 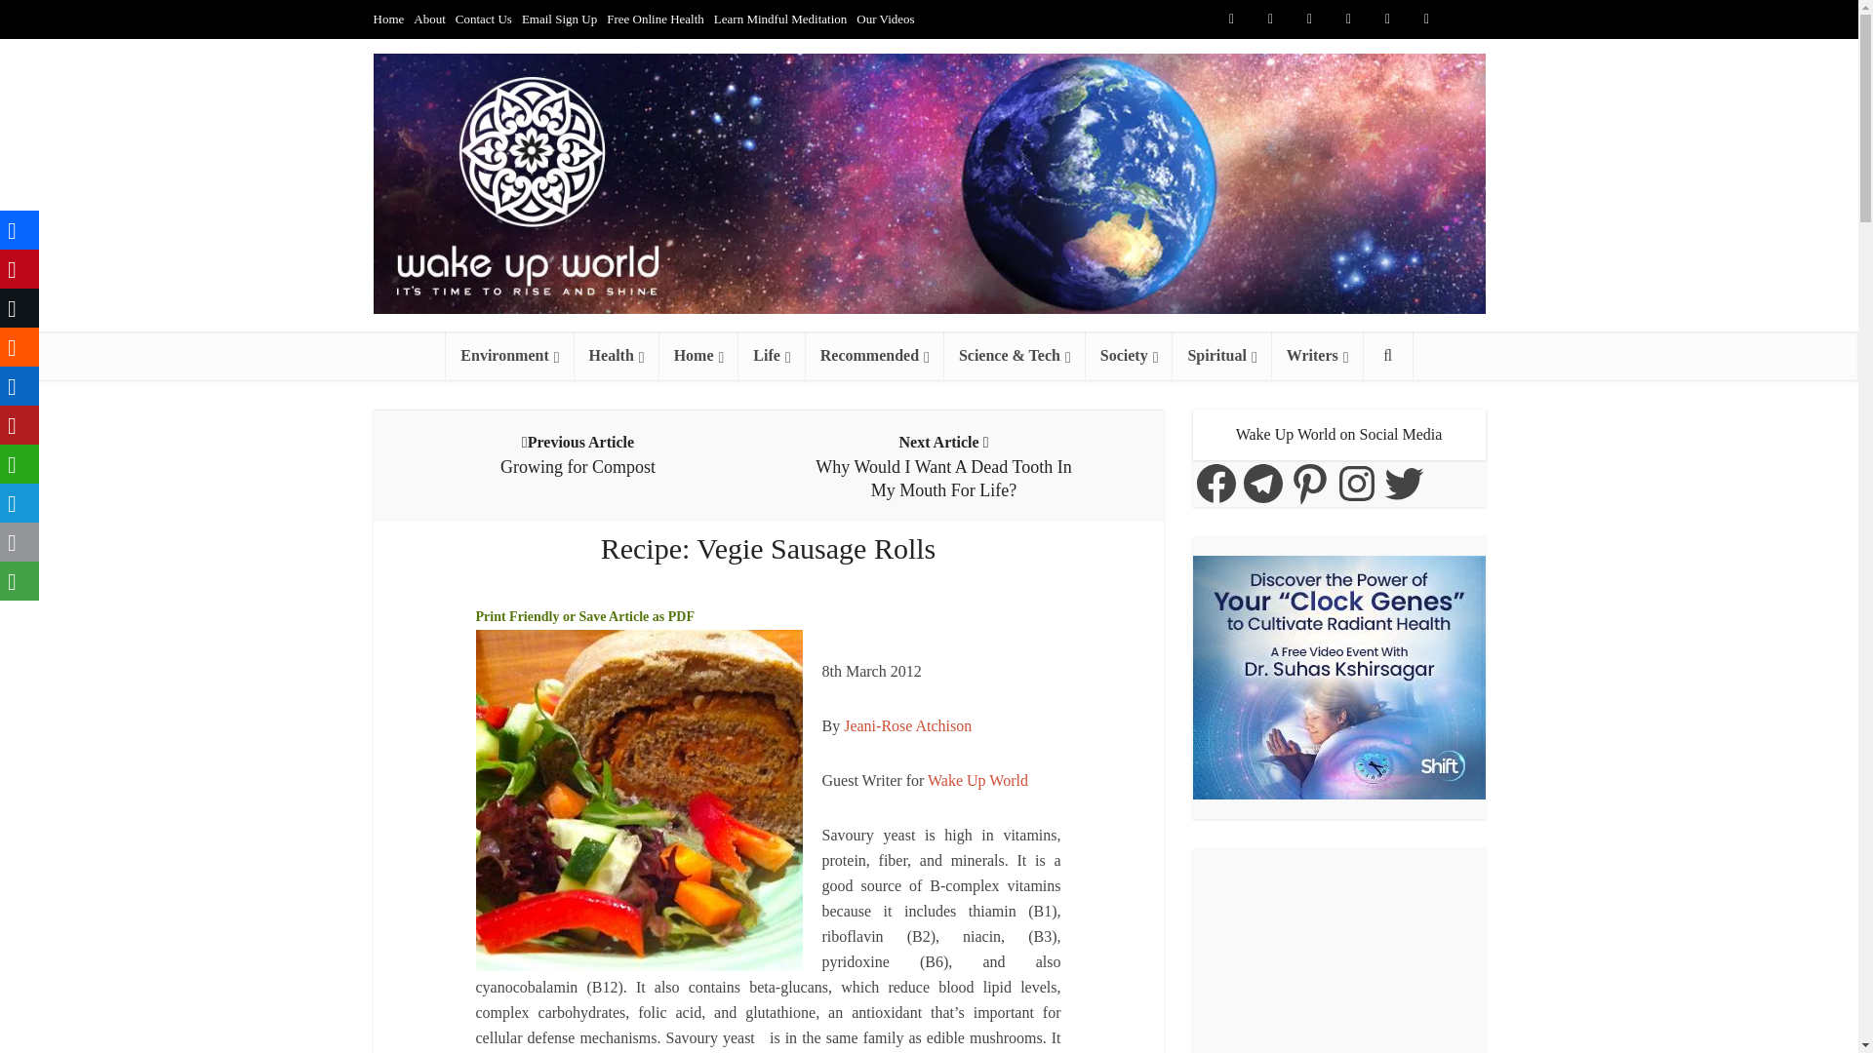 What do you see at coordinates (779, 19) in the screenshot?
I see `Learn Mindful Meditation` at bounding box center [779, 19].